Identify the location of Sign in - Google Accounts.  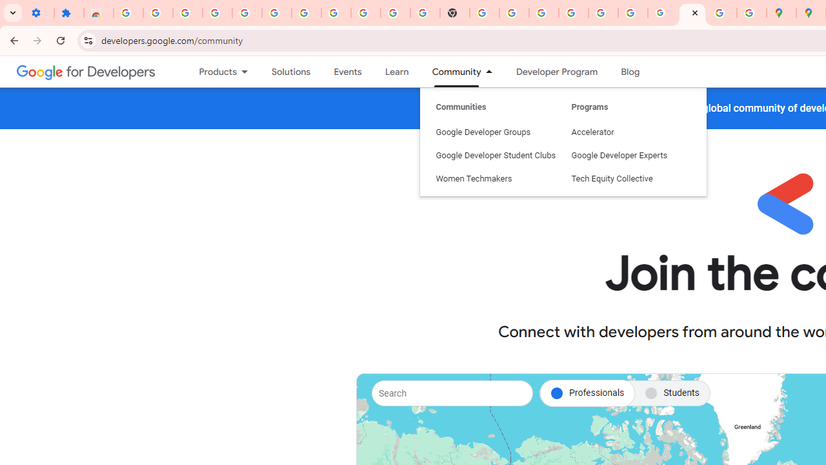
(306, 13).